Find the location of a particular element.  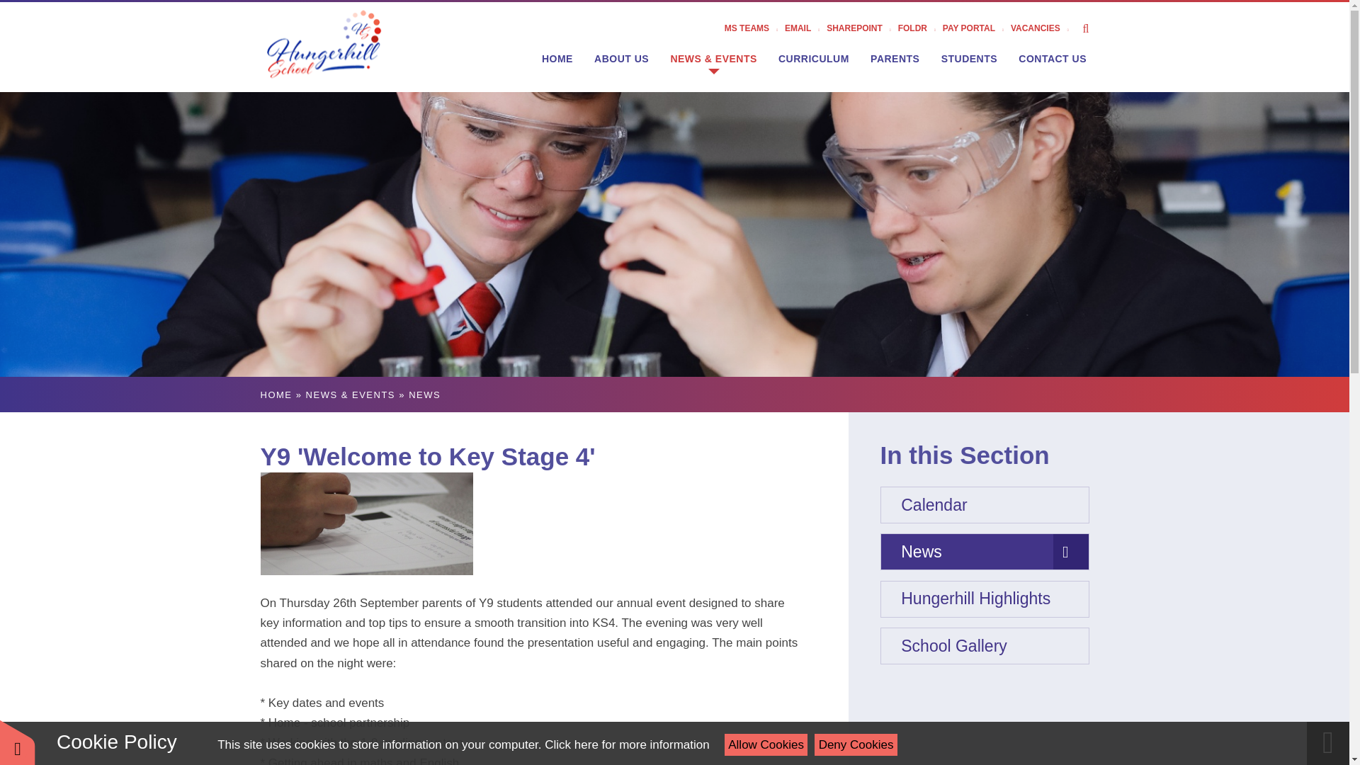

FoldR is located at coordinates (919, 28).